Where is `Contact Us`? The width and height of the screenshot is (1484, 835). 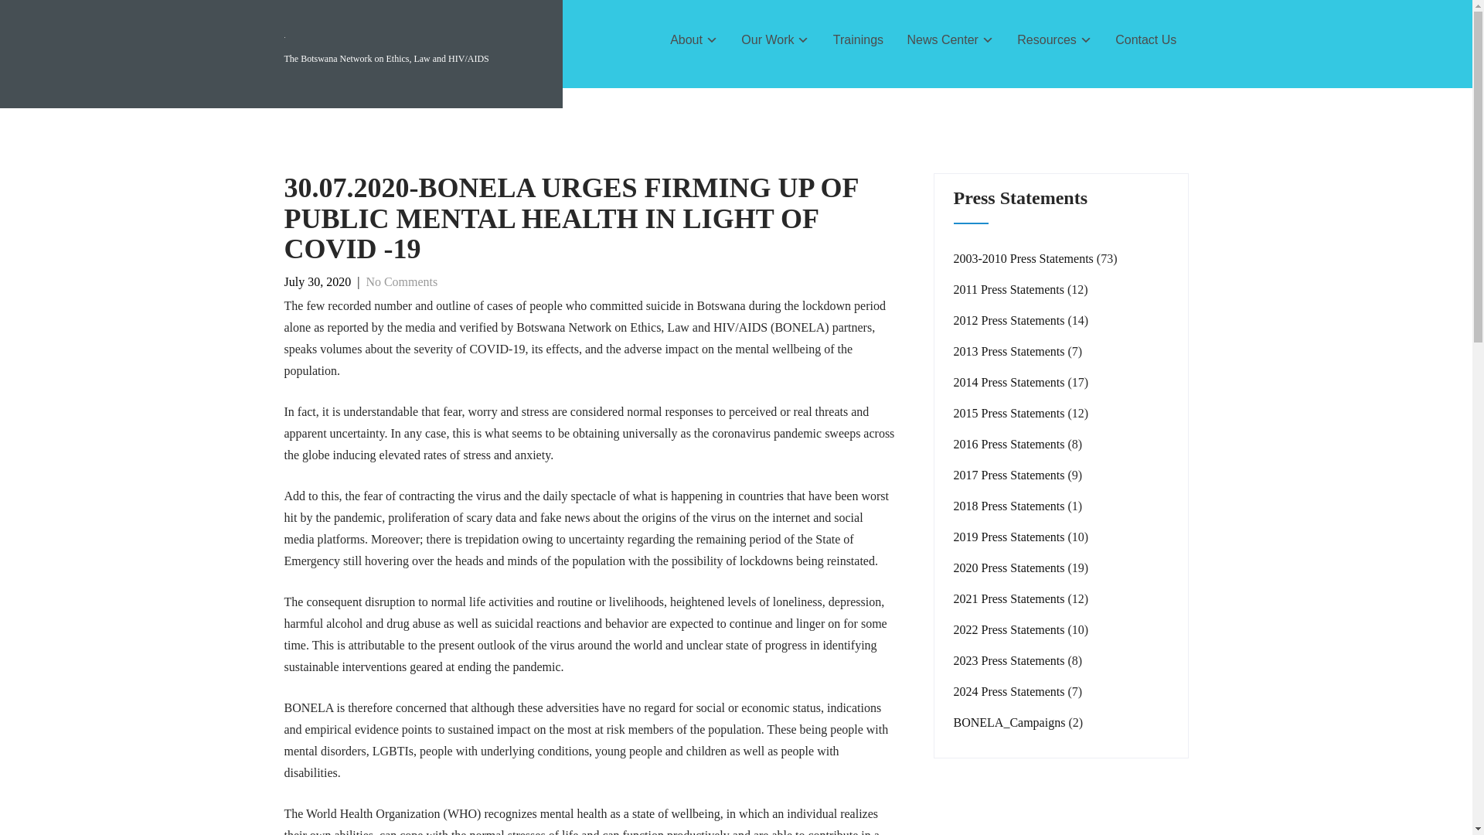 Contact Us is located at coordinates (1145, 40).